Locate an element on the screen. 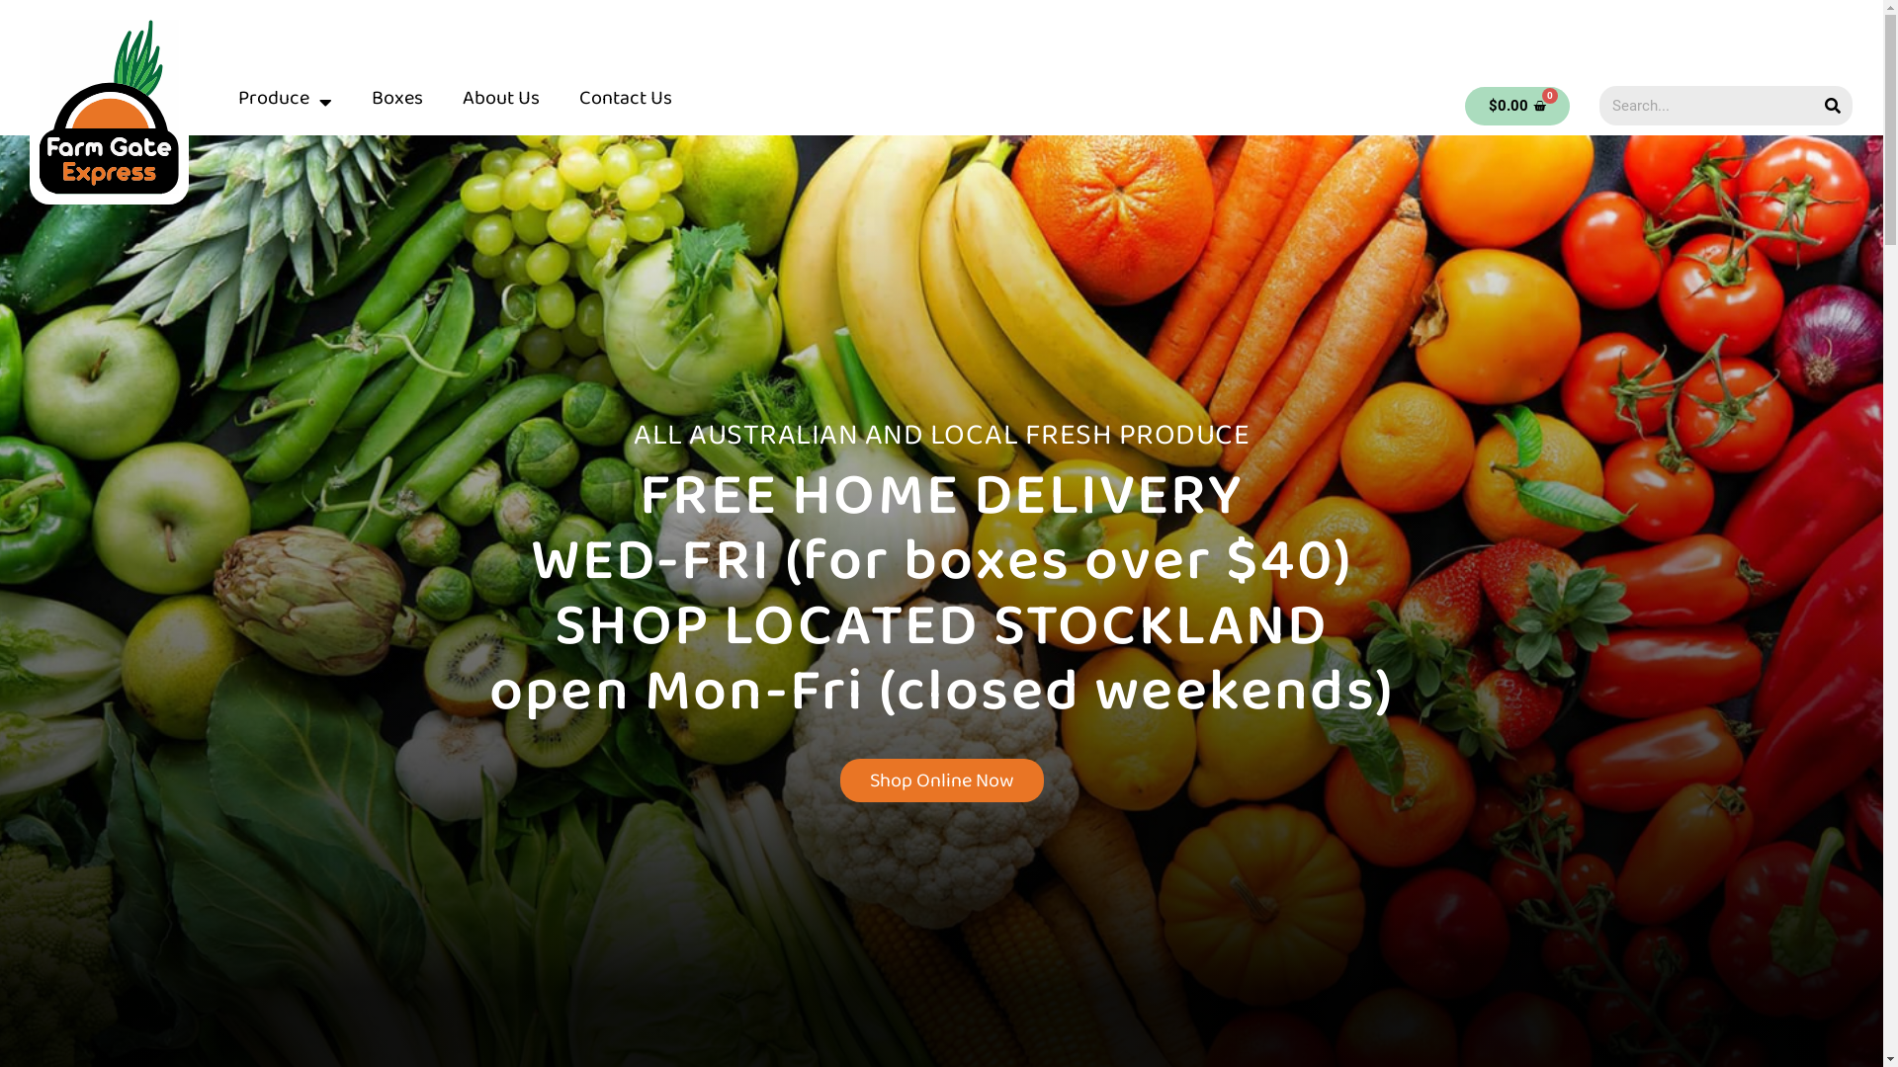 The image size is (1898, 1067). Search is located at coordinates (1833, 106).